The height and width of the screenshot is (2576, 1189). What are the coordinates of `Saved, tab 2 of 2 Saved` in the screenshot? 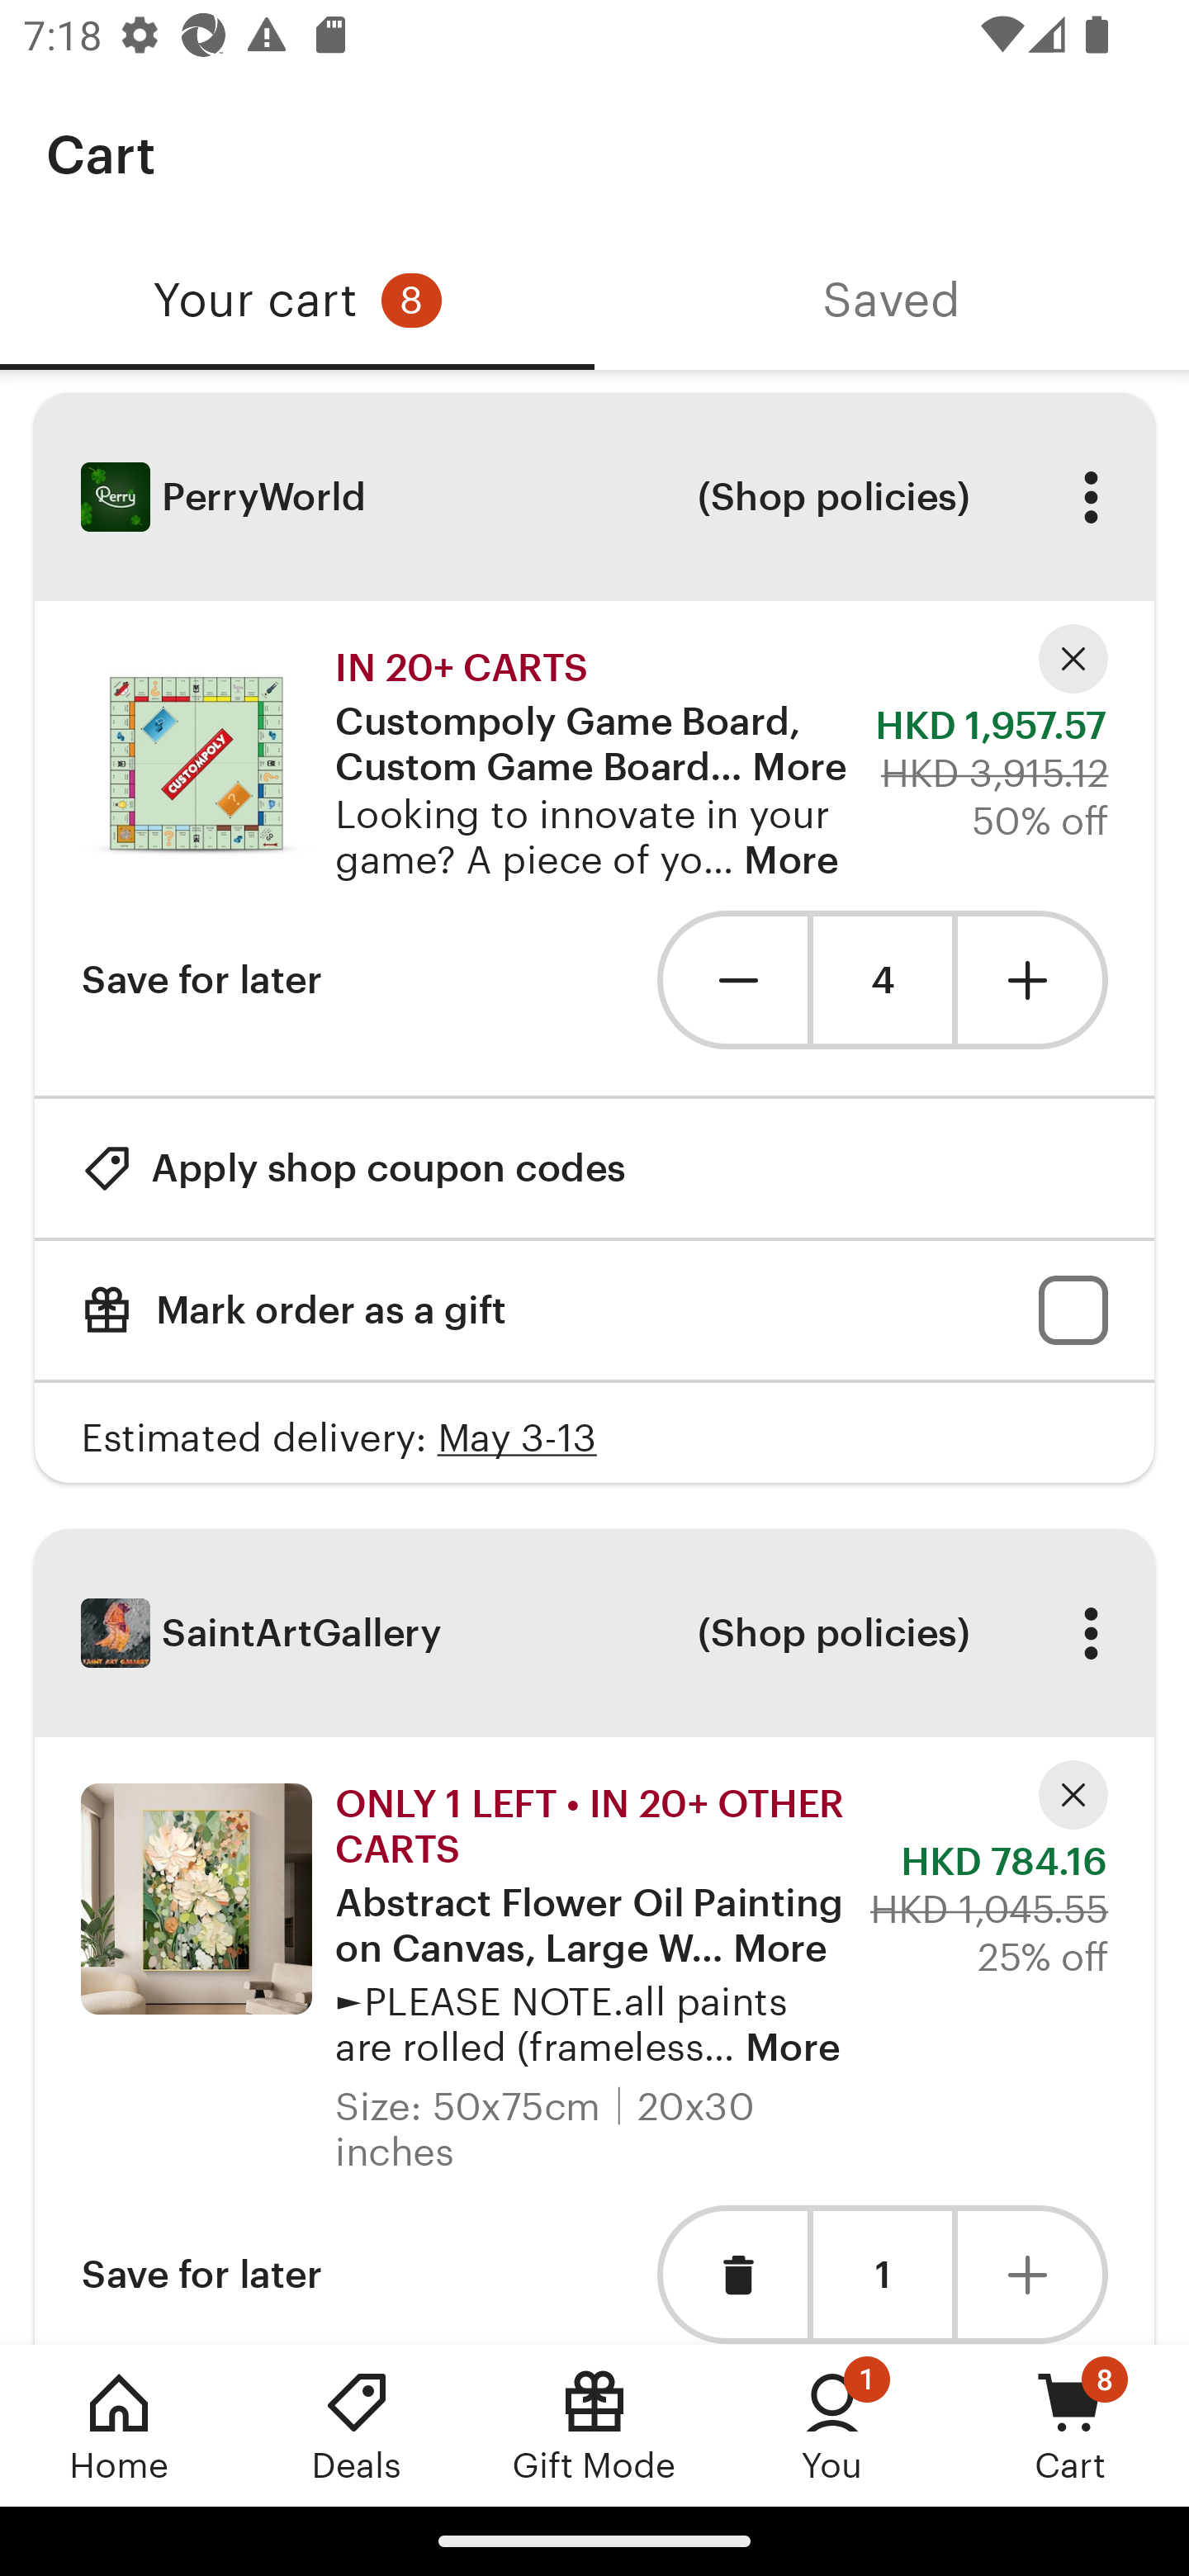 It's located at (892, 301).